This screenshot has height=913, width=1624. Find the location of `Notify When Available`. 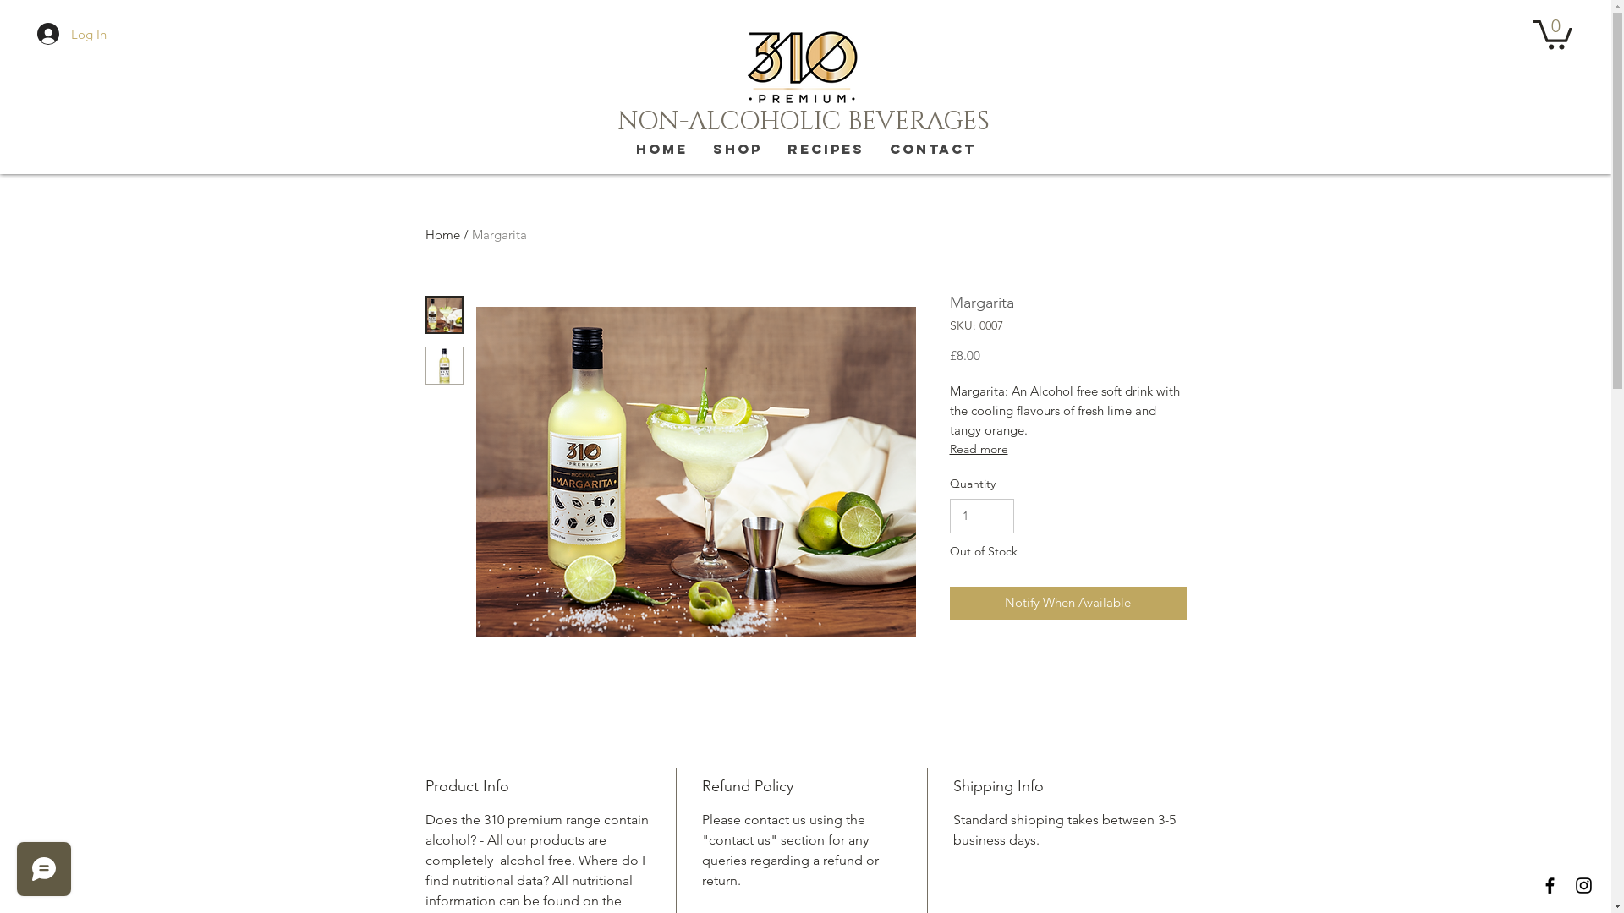

Notify When Available is located at coordinates (1067, 604).